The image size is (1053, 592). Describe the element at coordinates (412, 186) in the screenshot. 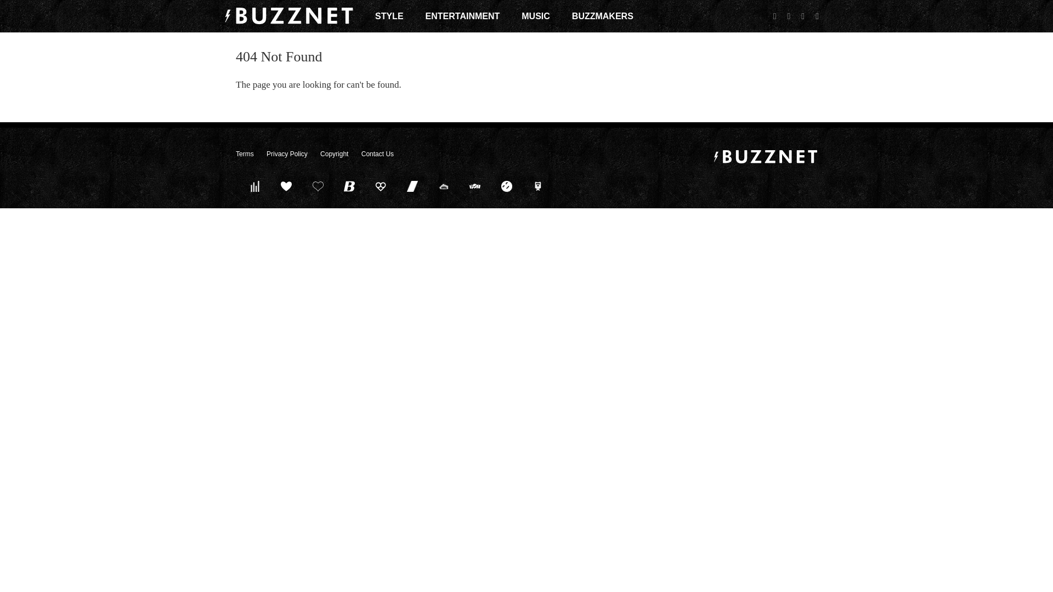

I see `Trend Chaser` at that location.